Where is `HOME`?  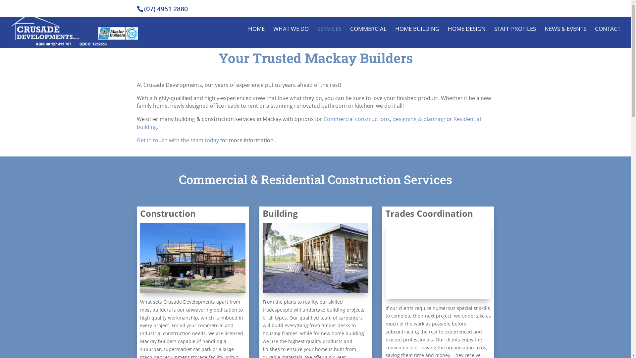 HOME is located at coordinates (256, 37).